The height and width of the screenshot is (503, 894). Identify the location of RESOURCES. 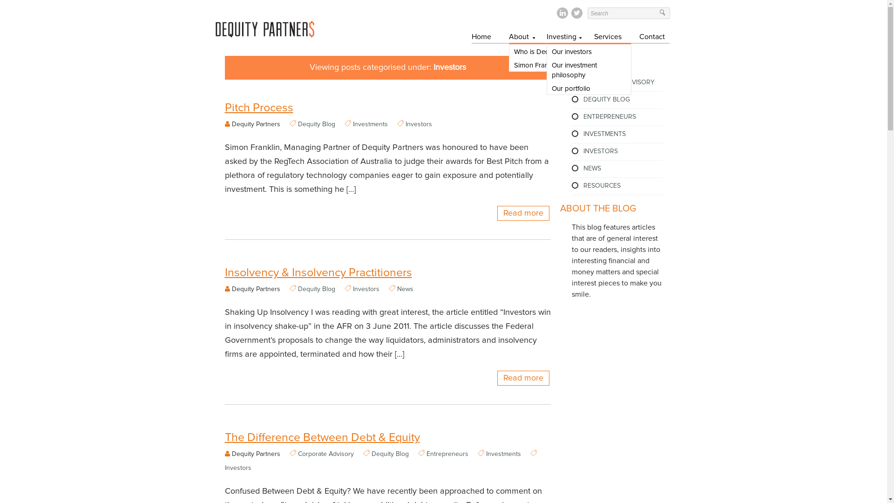
(602, 186).